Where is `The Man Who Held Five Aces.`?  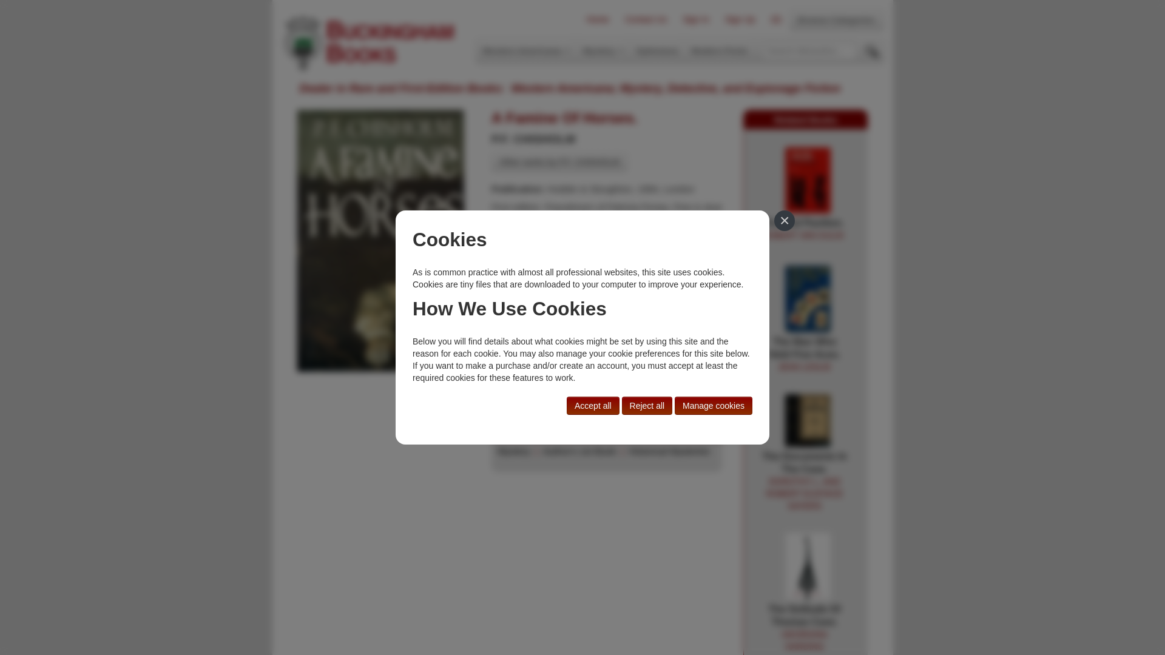 The Man Who Held Five Aces. is located at coordinates (805, 354).